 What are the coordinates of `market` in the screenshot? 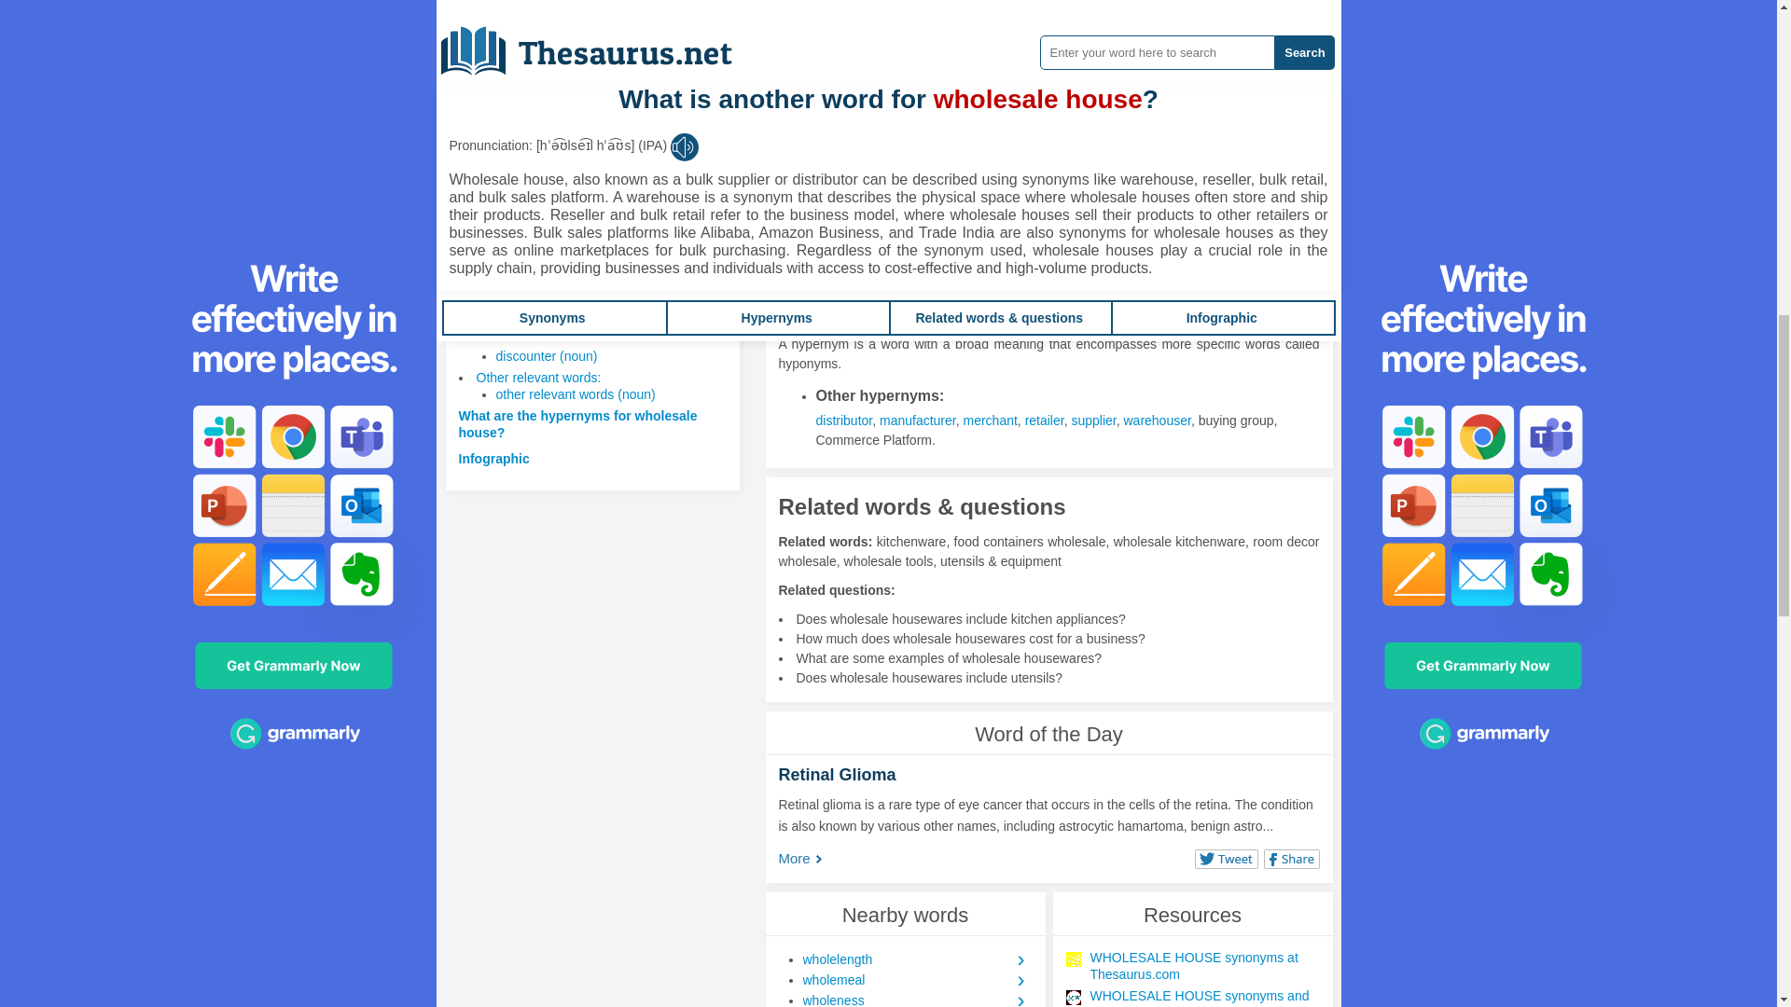 It's located at (1149, 119).